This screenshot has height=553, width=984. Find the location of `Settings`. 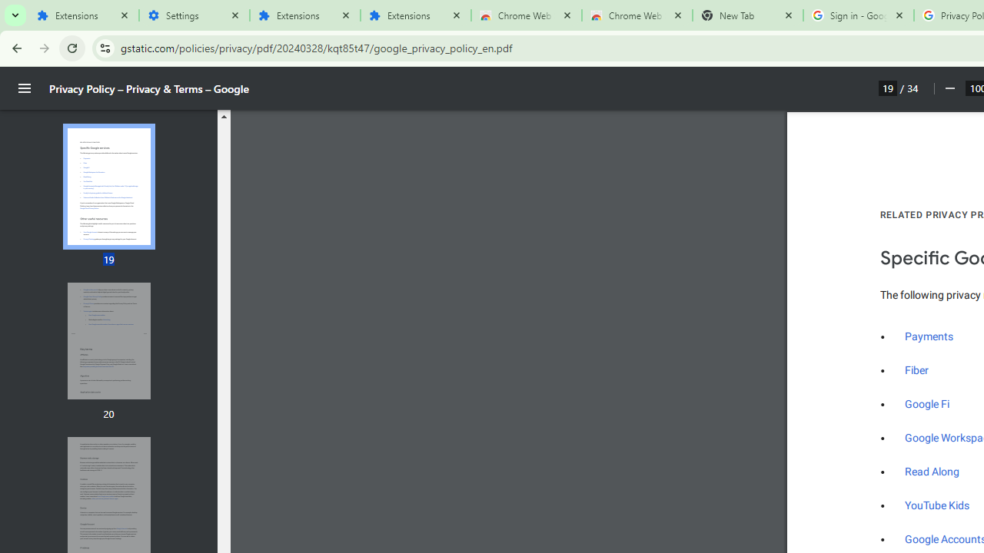

Settings is located at coordinates (108, 341).